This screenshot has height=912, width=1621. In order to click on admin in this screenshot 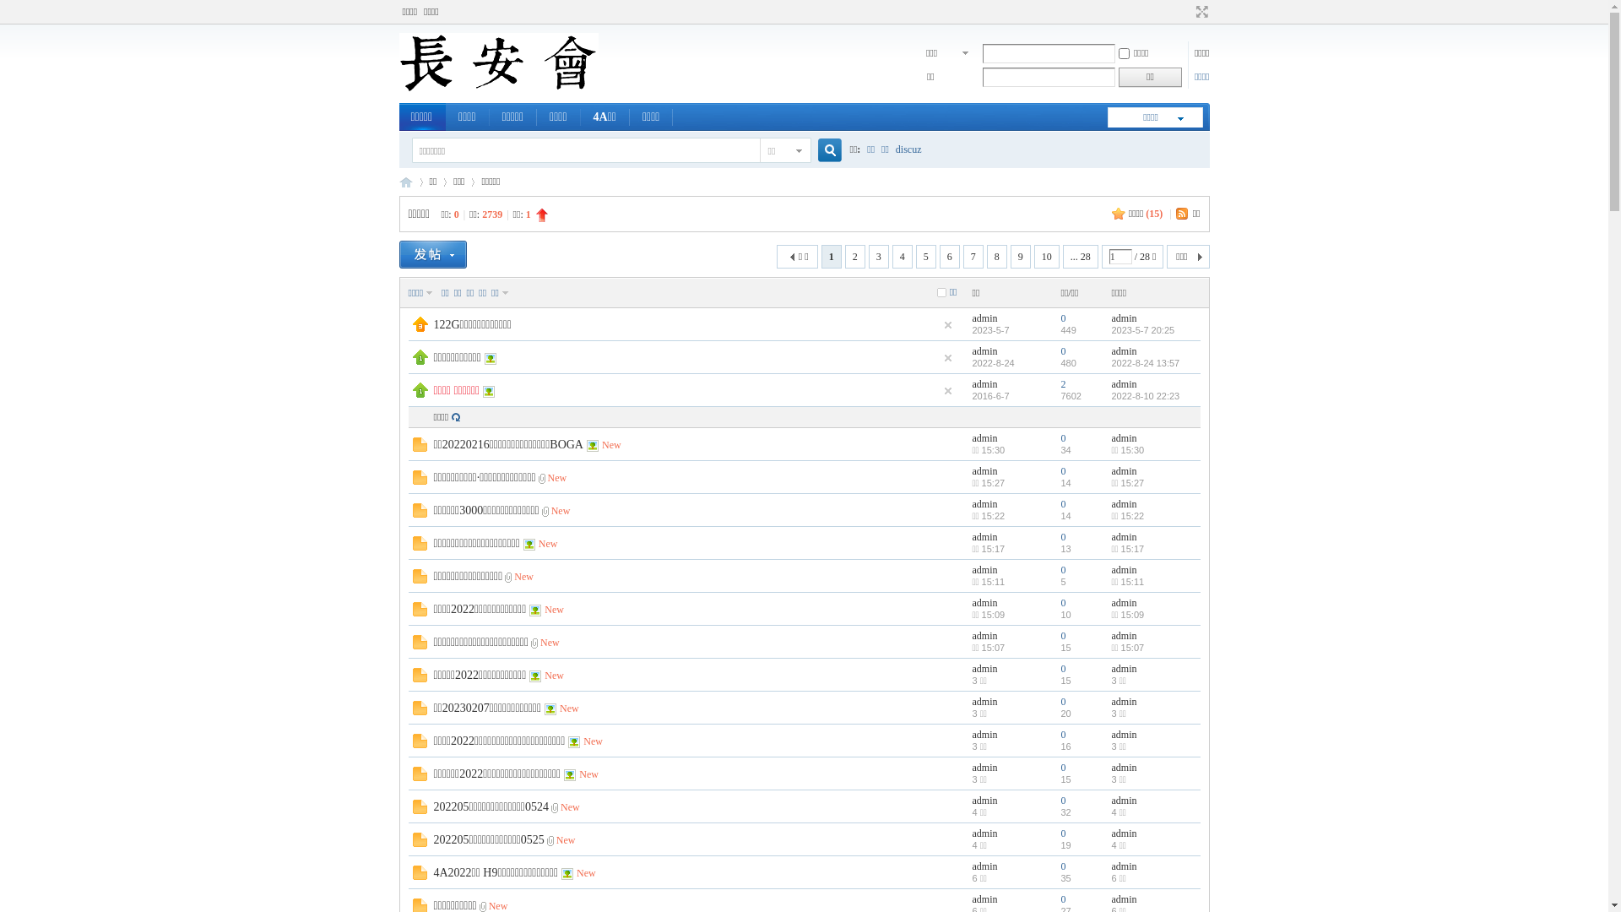, I will do `click(985, 471)`.